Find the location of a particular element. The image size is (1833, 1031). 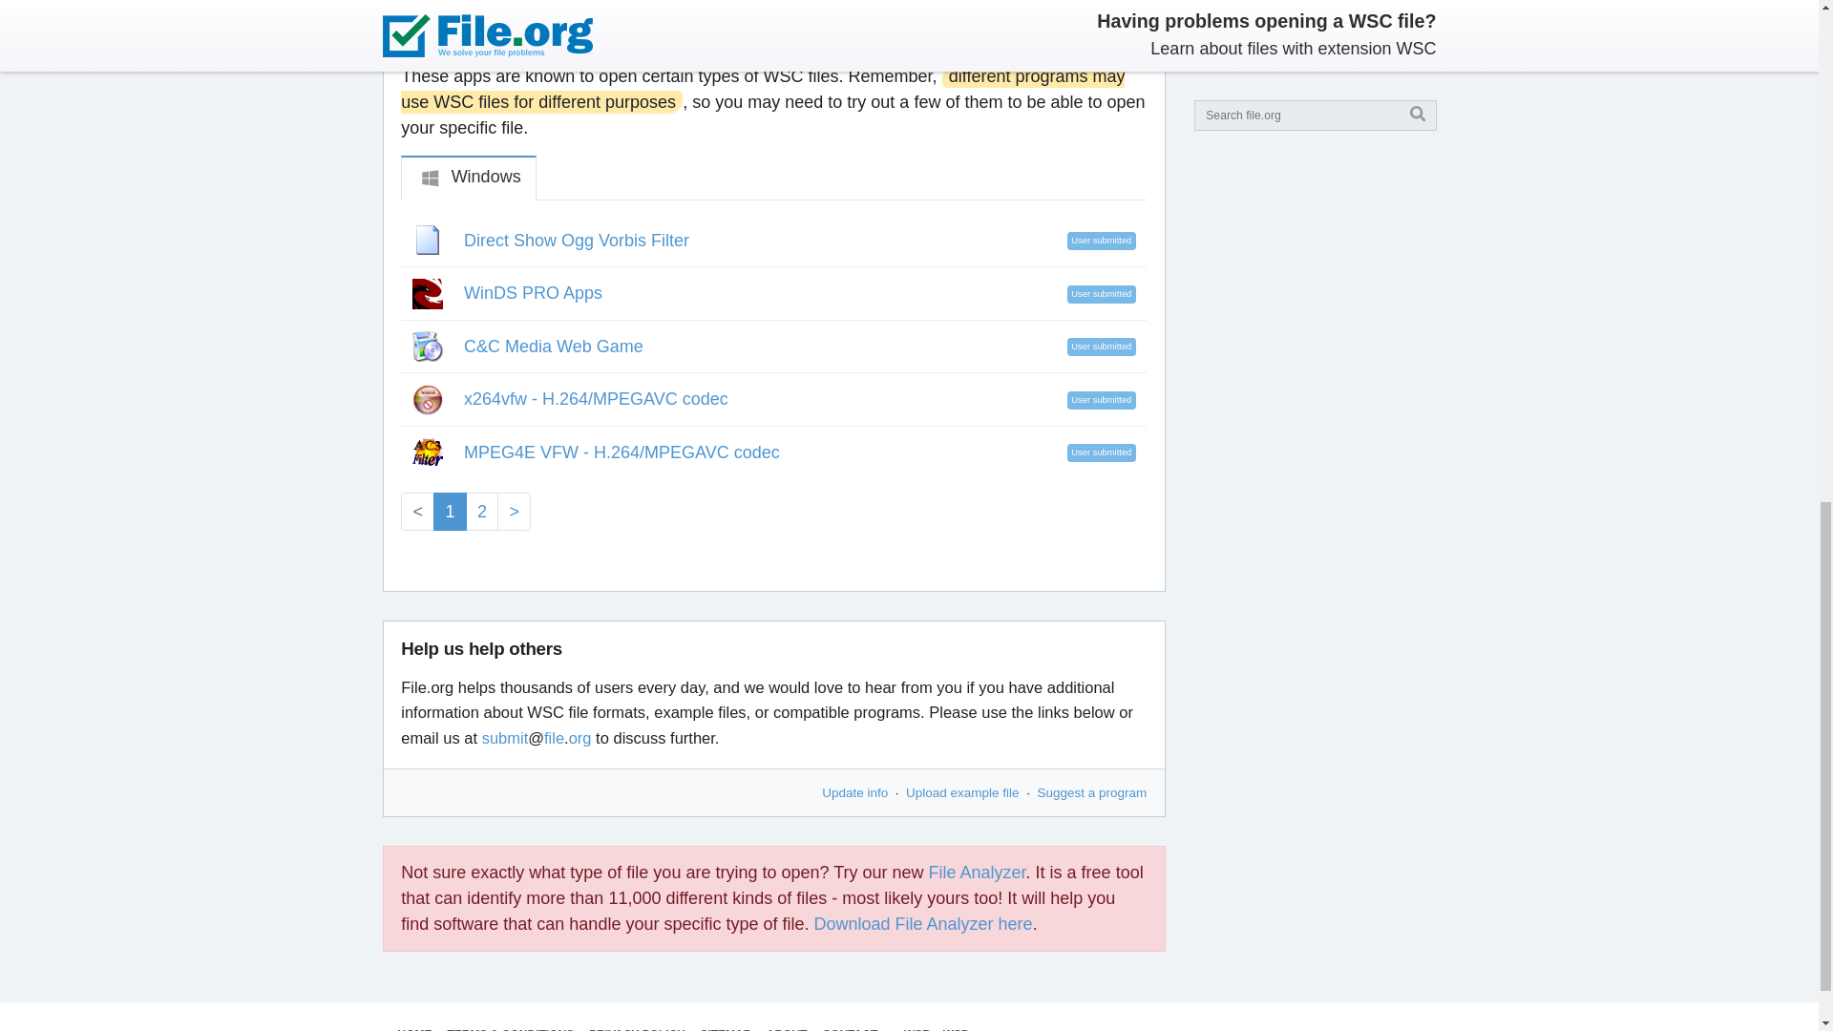

File Analyzer is located at coordinates (978, 873).